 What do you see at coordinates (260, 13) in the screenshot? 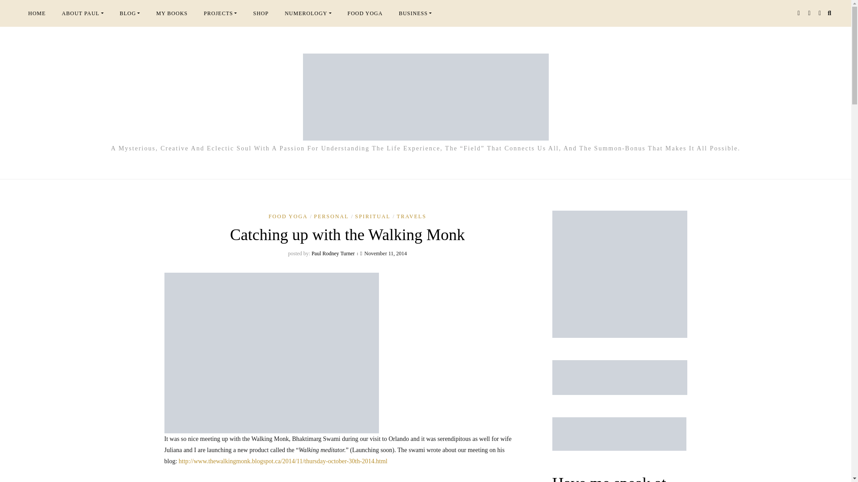
I see `SHOP` at bounding box center [260, 13].